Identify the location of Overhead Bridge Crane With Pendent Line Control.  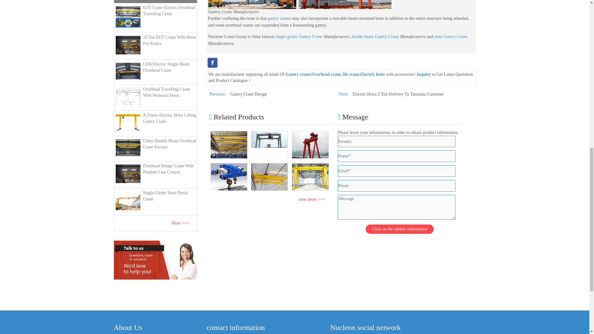
(155, 173).